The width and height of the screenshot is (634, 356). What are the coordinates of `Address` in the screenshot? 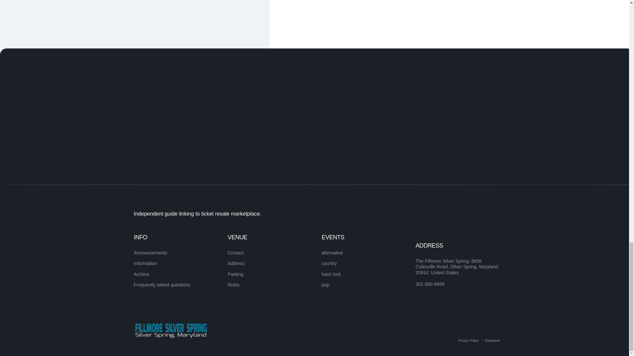 It's located at (236, 263).